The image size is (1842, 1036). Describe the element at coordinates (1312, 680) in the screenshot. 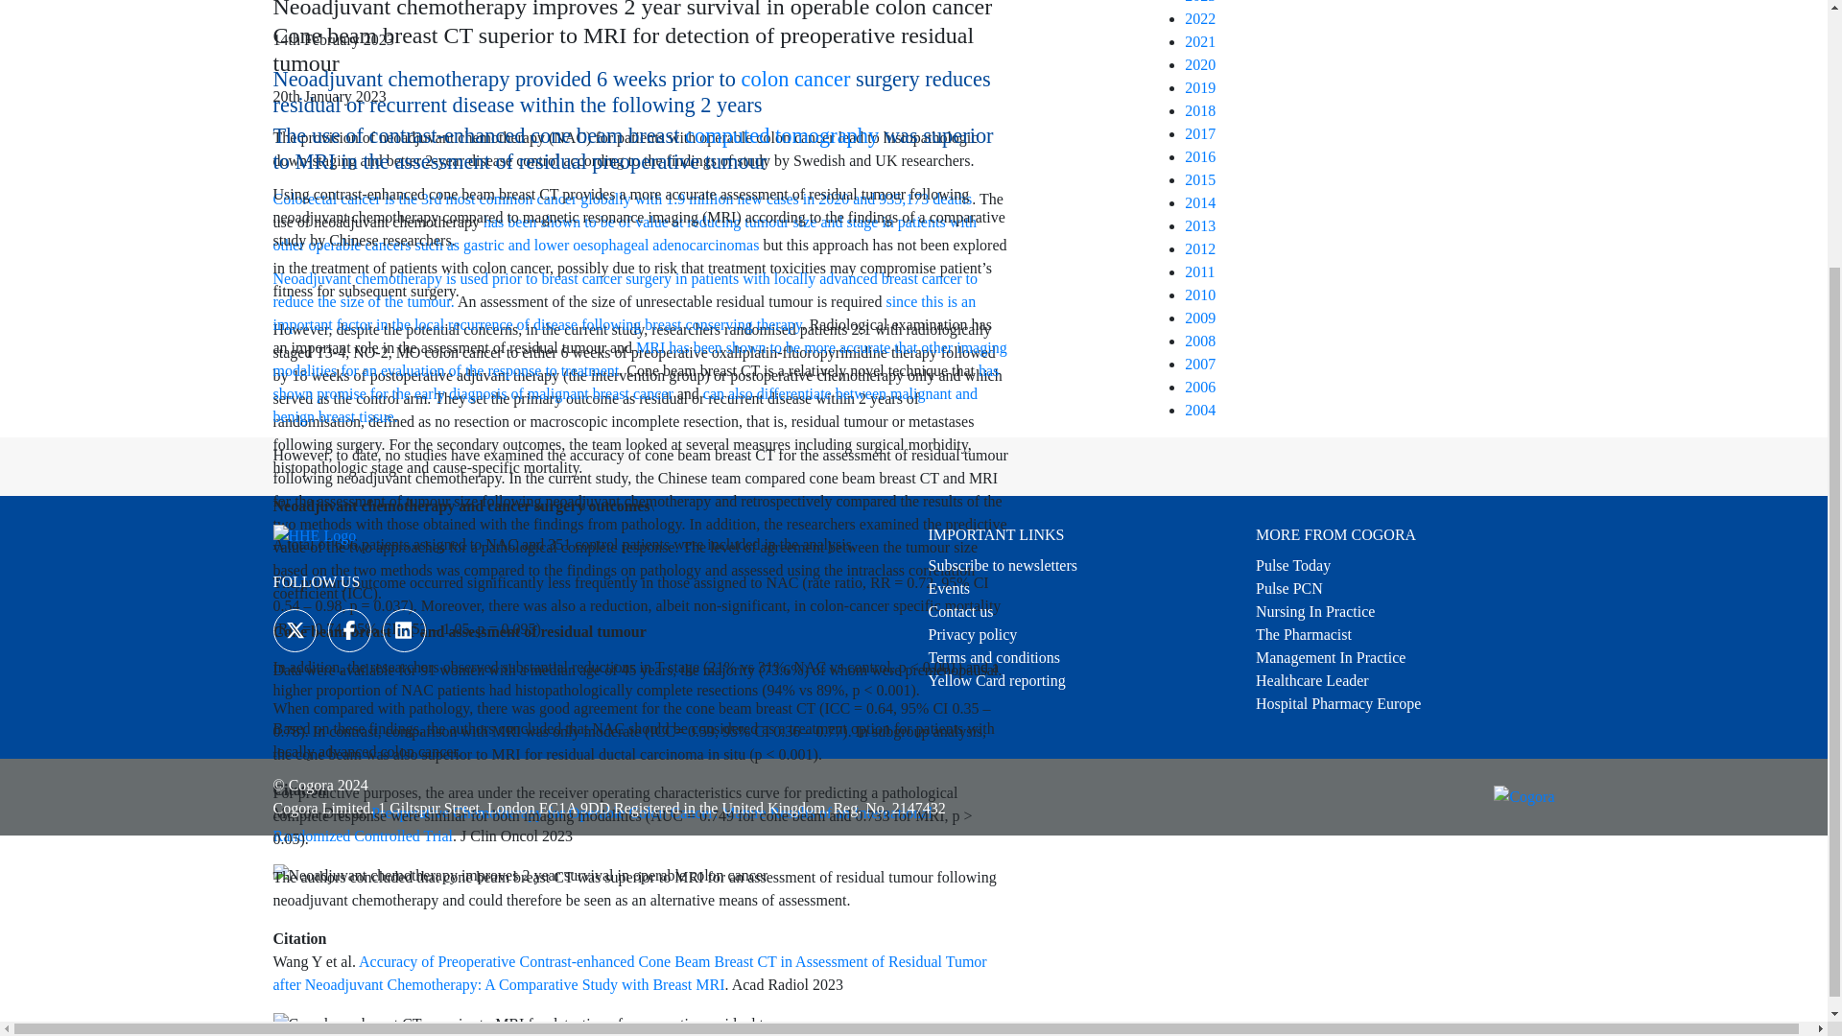

I see `Healthcare Leader` at that location.